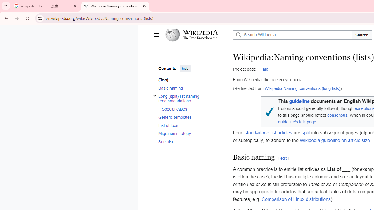 The width and height of the screenshot is (374, 210). What do you see at coordinates (190, 141) in the screenshot?
I see `See also` at bounding box center [190, 141].